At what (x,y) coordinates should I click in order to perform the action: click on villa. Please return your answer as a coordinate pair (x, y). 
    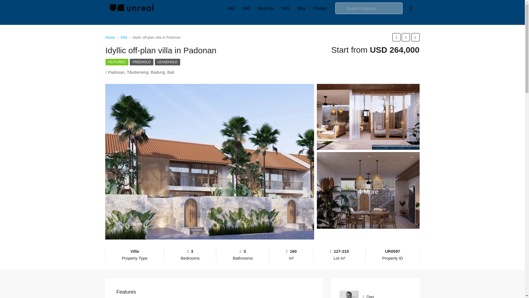
    Looking at the image, I should click on (231, 8).